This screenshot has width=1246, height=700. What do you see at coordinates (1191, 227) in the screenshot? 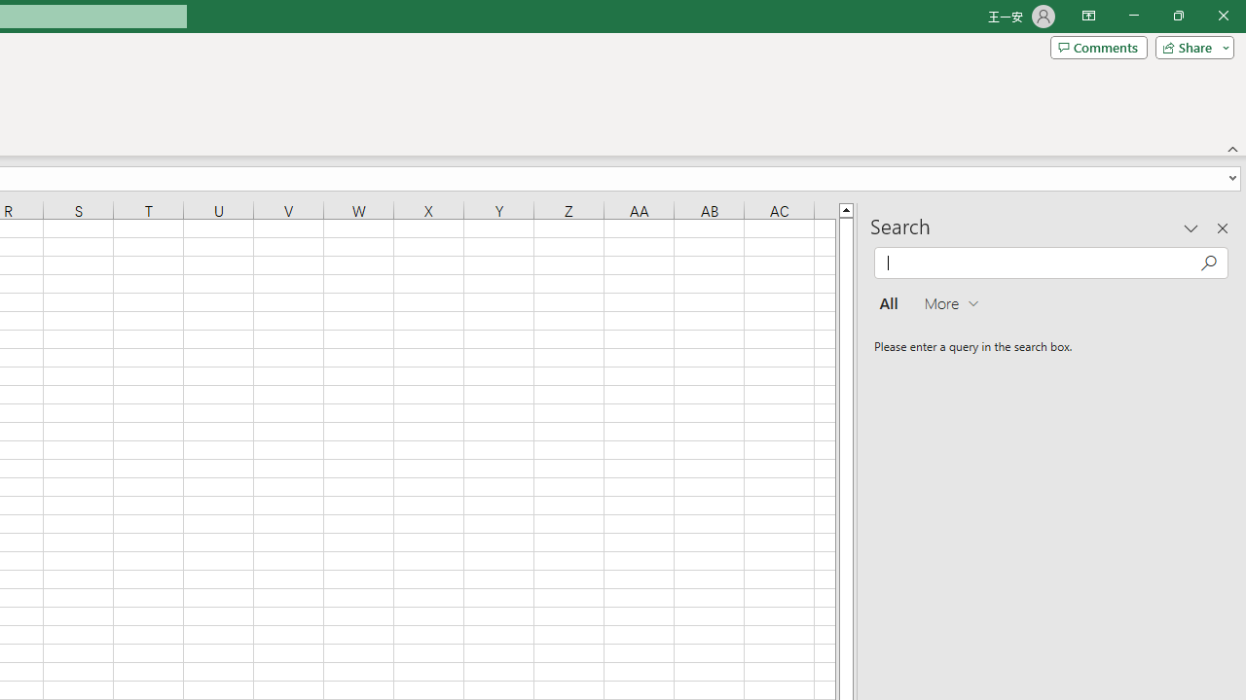
I see `Task Pane Options` at bounding box center [1191, 227].